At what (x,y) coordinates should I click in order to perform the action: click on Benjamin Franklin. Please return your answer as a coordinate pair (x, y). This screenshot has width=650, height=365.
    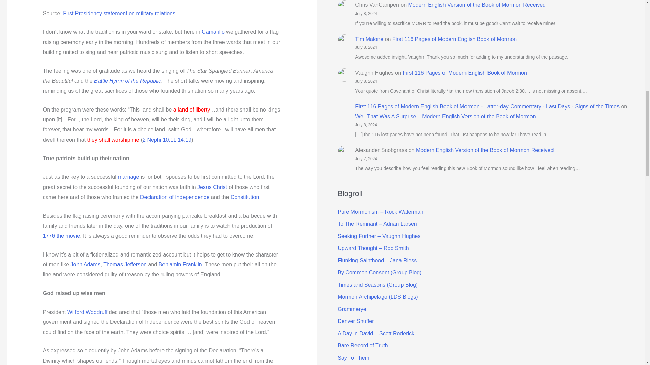
    Looking at the image, I should click on (180, 264).